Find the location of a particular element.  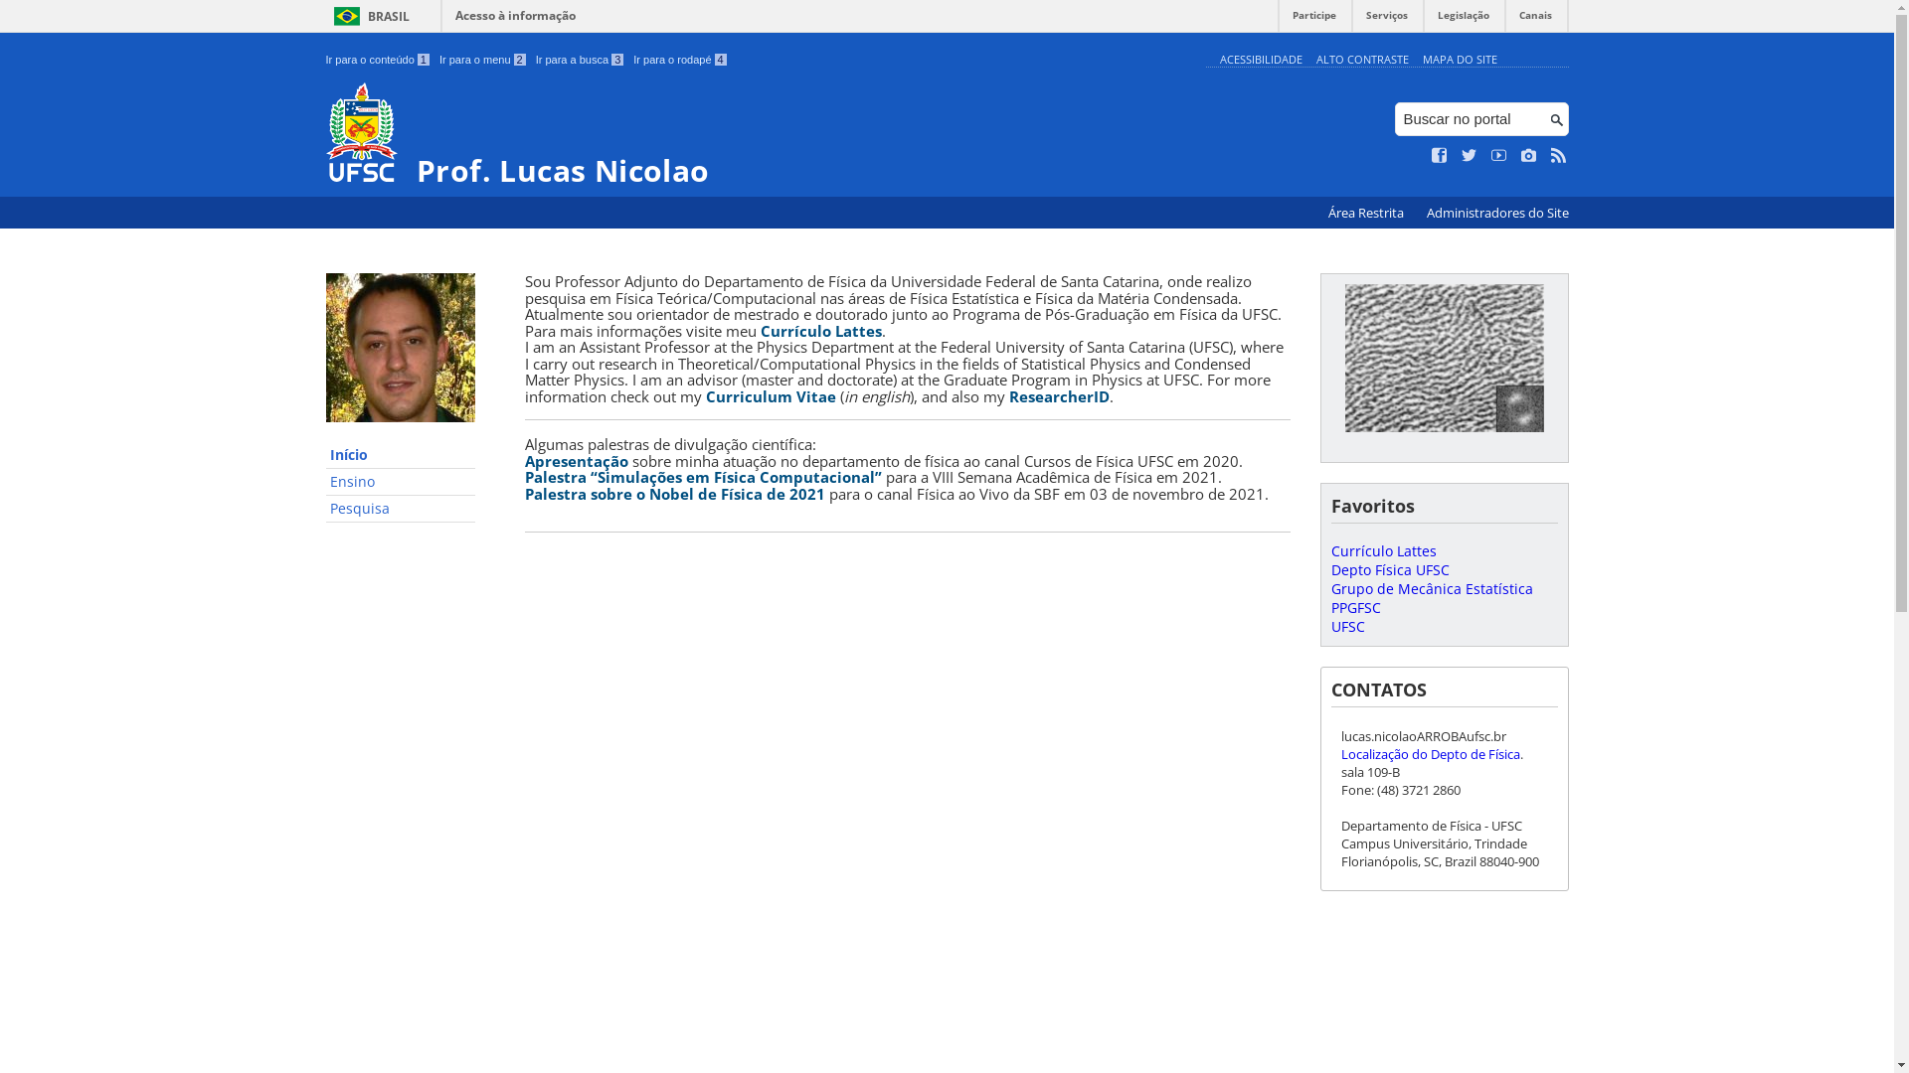

Veja no Instagram is located at coordinates (1529, 156).